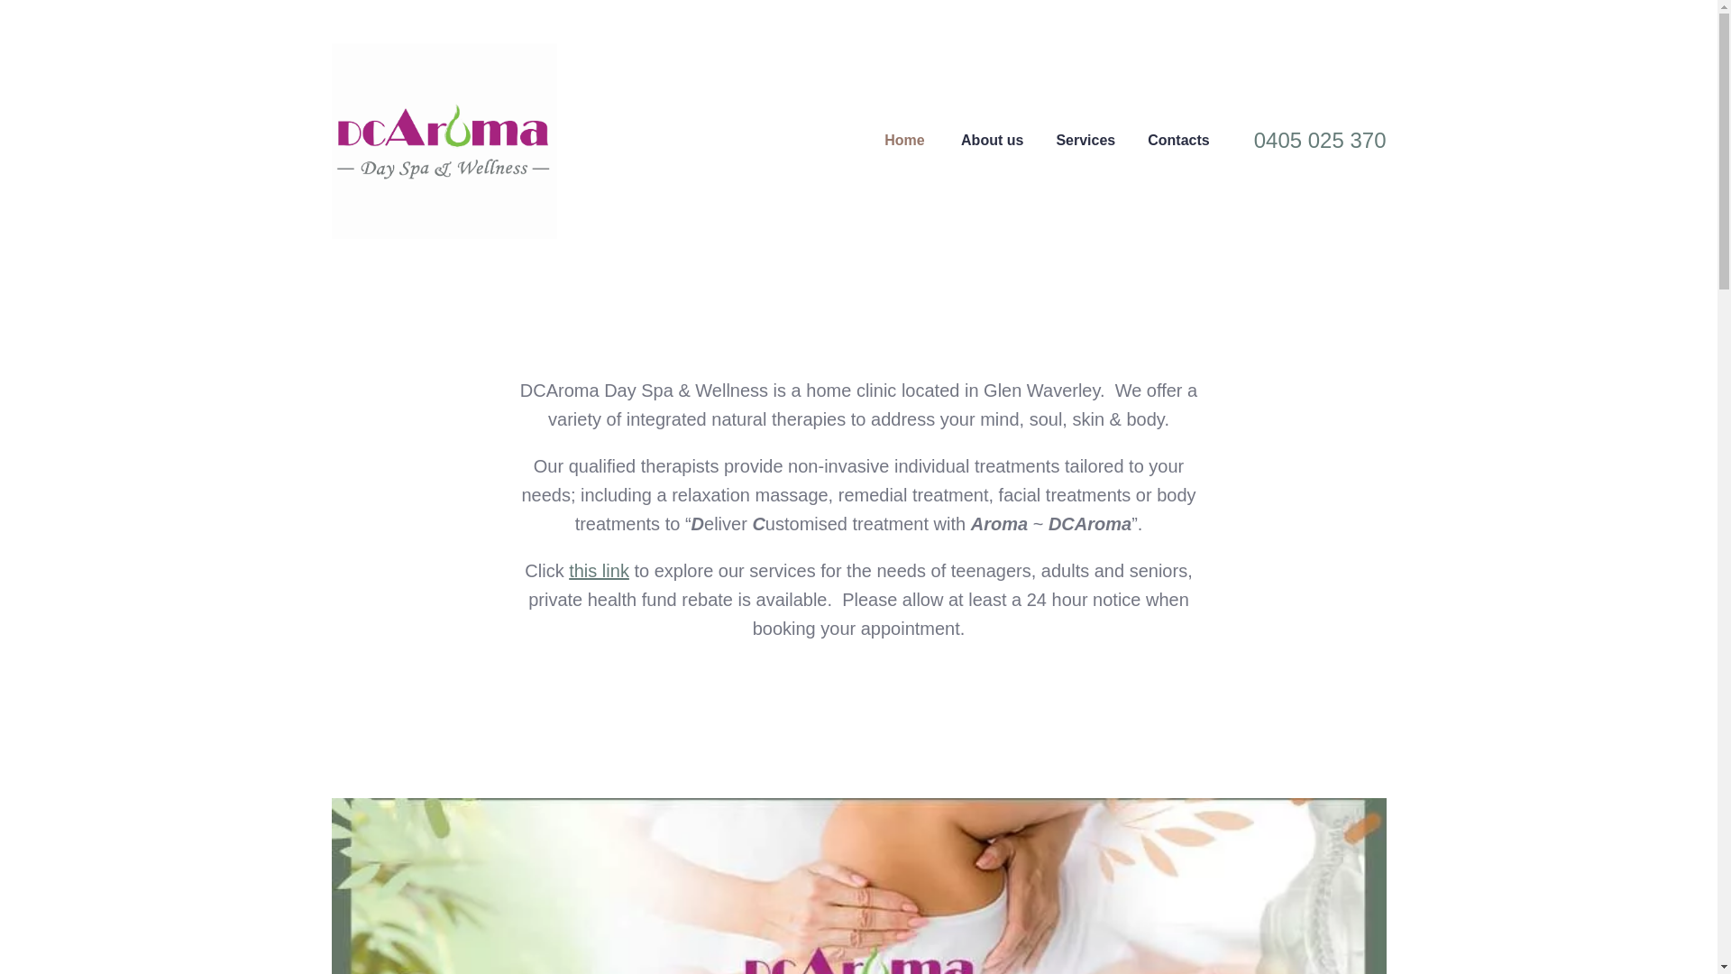 This screenshot has height=974, width=1731. What do you see at coordinates (904, 141) in the screenshot?
I see `Home` at bounding box center [904, 141].